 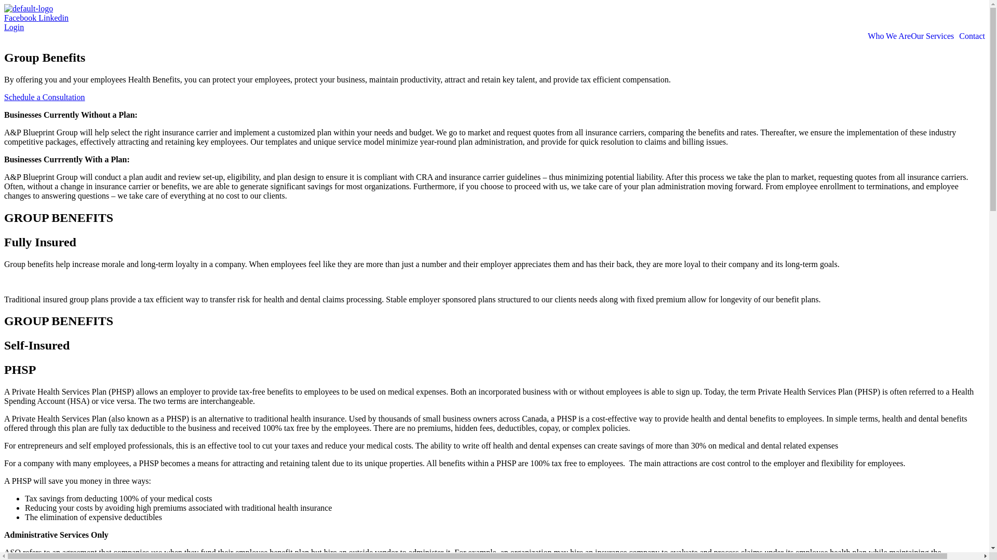 What do you see at coordinates (44, 97) in the screenshot?
I see `Schedule a Consultation` at bounding box center [44, 97].